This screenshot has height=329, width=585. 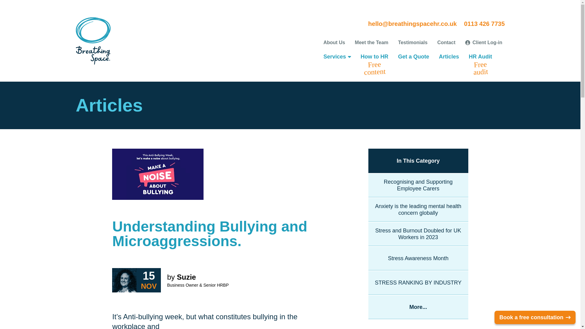 What do you see at coordinates (334, 43) in the screenshot?
I see `About Us` at bounding box center [334, 43].